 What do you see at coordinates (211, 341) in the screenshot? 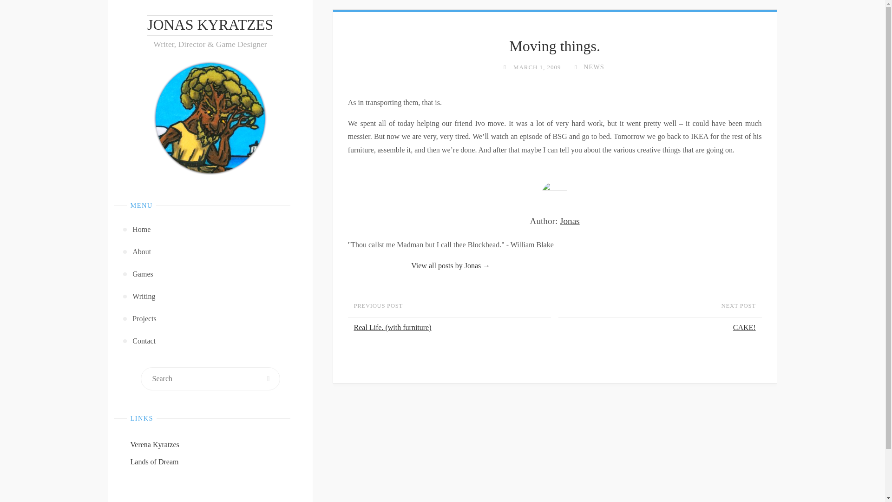
I see `Contact` at bounding box center [211, 341].